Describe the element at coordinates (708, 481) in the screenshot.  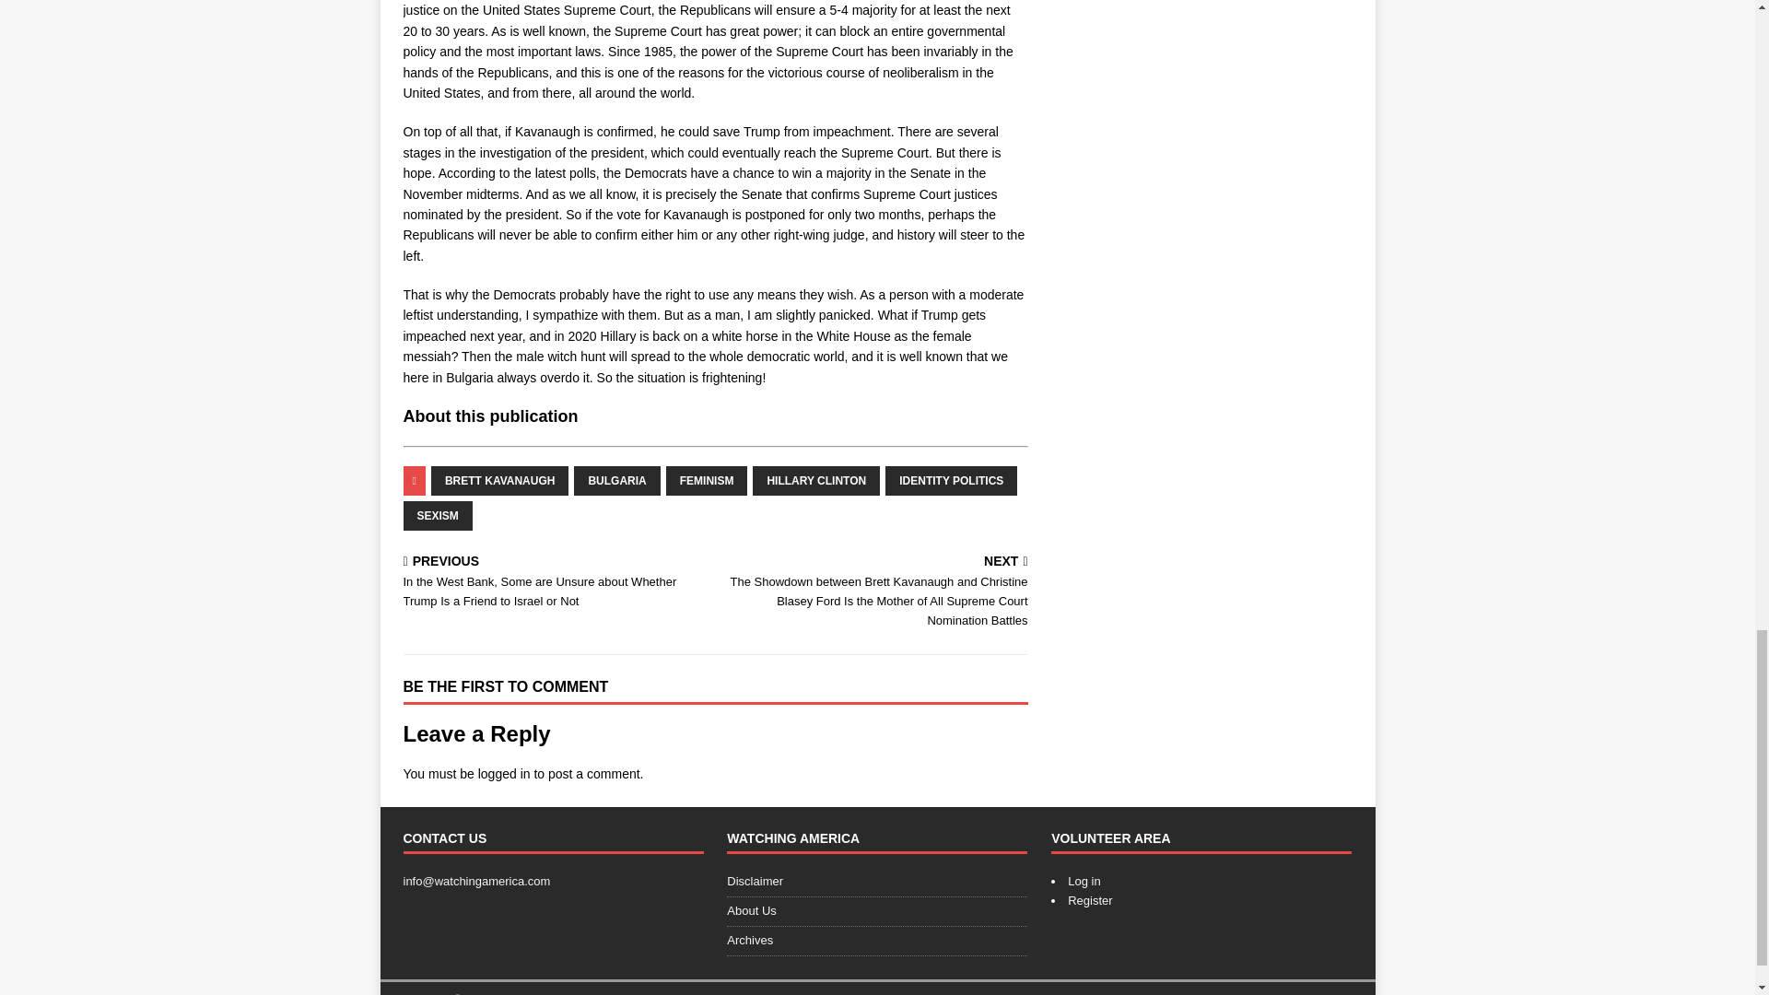
I see `FEMINISM` at that location.